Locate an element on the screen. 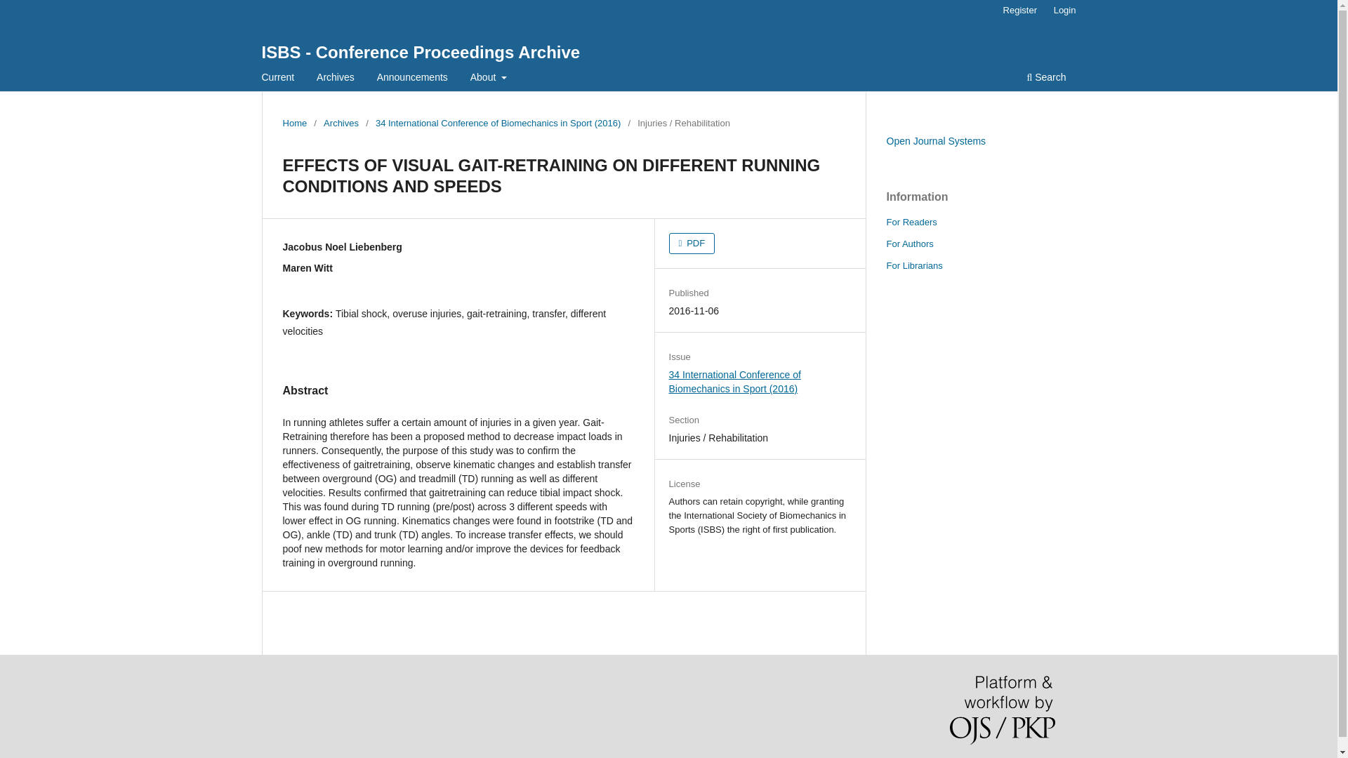 Image resolution: width=1348 pixels, height=758 pixels. About is located at coordinates (489, 79).